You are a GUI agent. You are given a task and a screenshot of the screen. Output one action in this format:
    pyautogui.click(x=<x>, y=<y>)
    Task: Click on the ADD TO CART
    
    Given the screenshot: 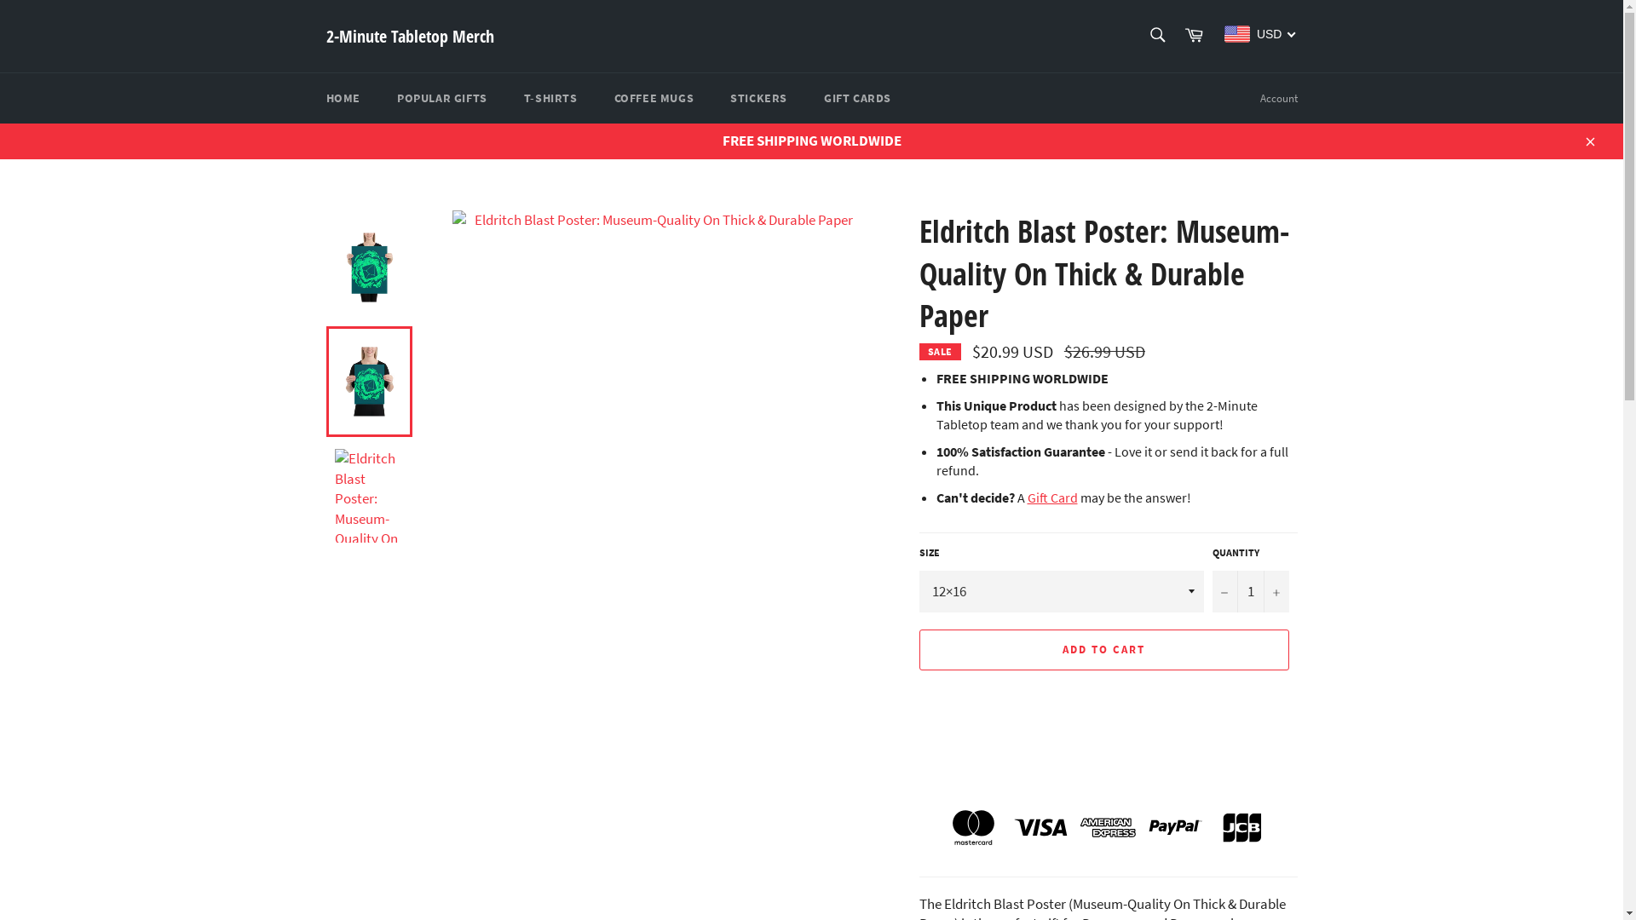 What is the action you would take?
    pyautogui.click(x=1103, y=650)
    